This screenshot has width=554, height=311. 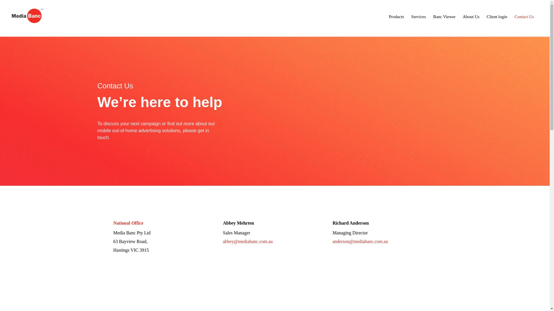 What do you see at coordinates (264, 289) in the screenshot?
I see `Banc Viewer` at bounding box center [264, 289].